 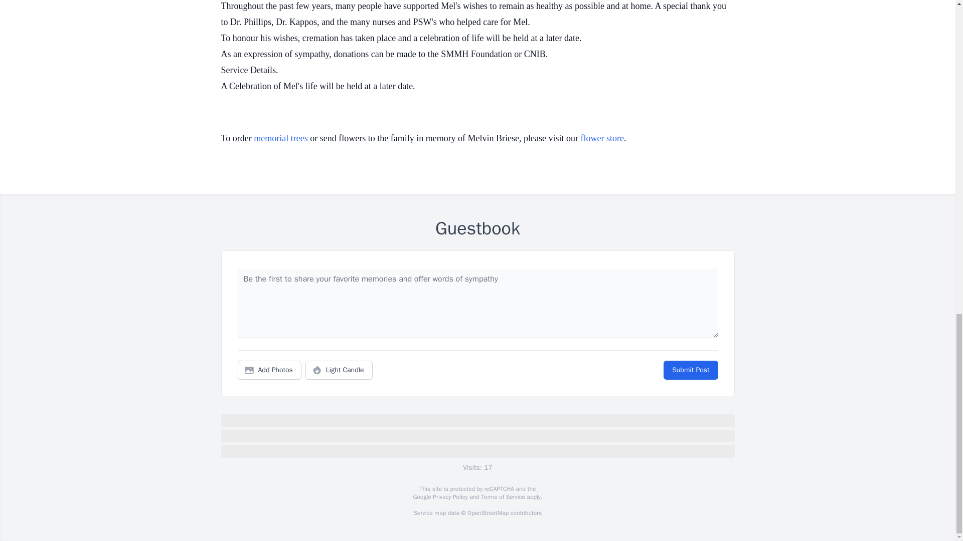 What do you see at coordinates (488, 513) in the screenshot?
I see `OpenStreetMap` at bounding box center [488, 513].